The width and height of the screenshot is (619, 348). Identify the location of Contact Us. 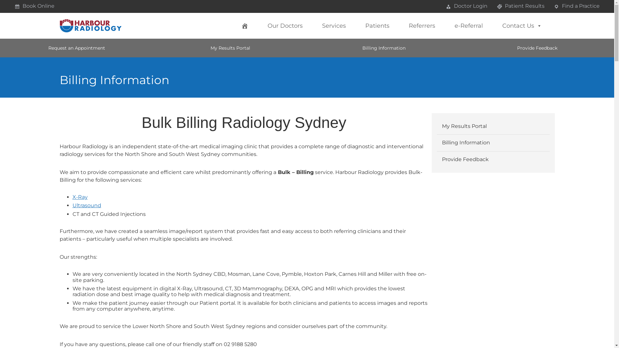
(522, 26).